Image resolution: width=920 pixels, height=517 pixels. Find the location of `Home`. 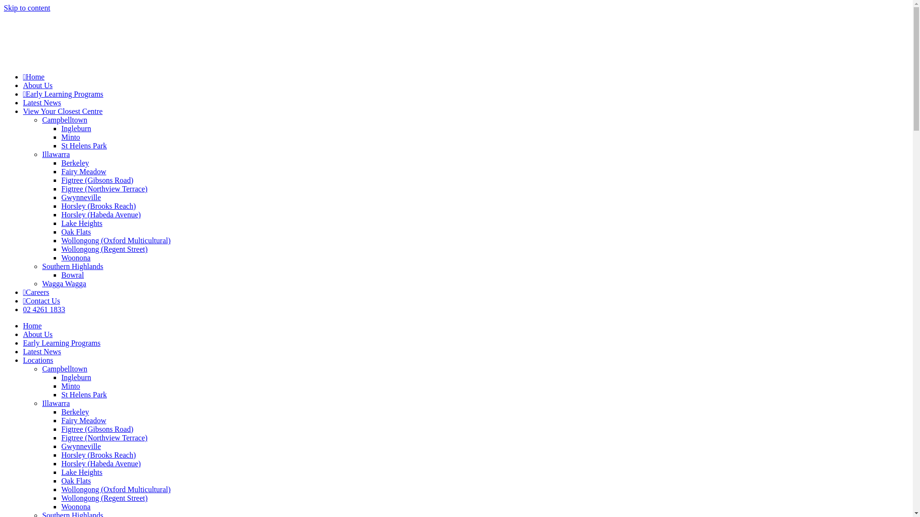

Home is located at coordinates (33, 326).